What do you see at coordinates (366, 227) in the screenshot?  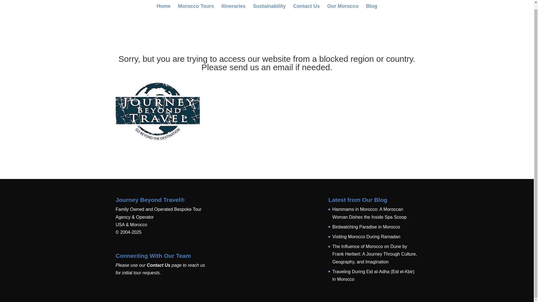 I see `Birdwatching Paradise in Morocco` at bounding box center [366, 227].